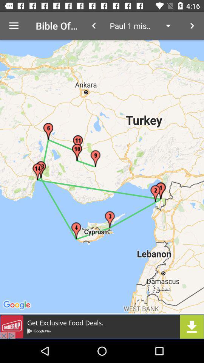 Image resolution: width=204 pixels, height=363 pixels. I want to click on downloade pattern, so click(102, 327).